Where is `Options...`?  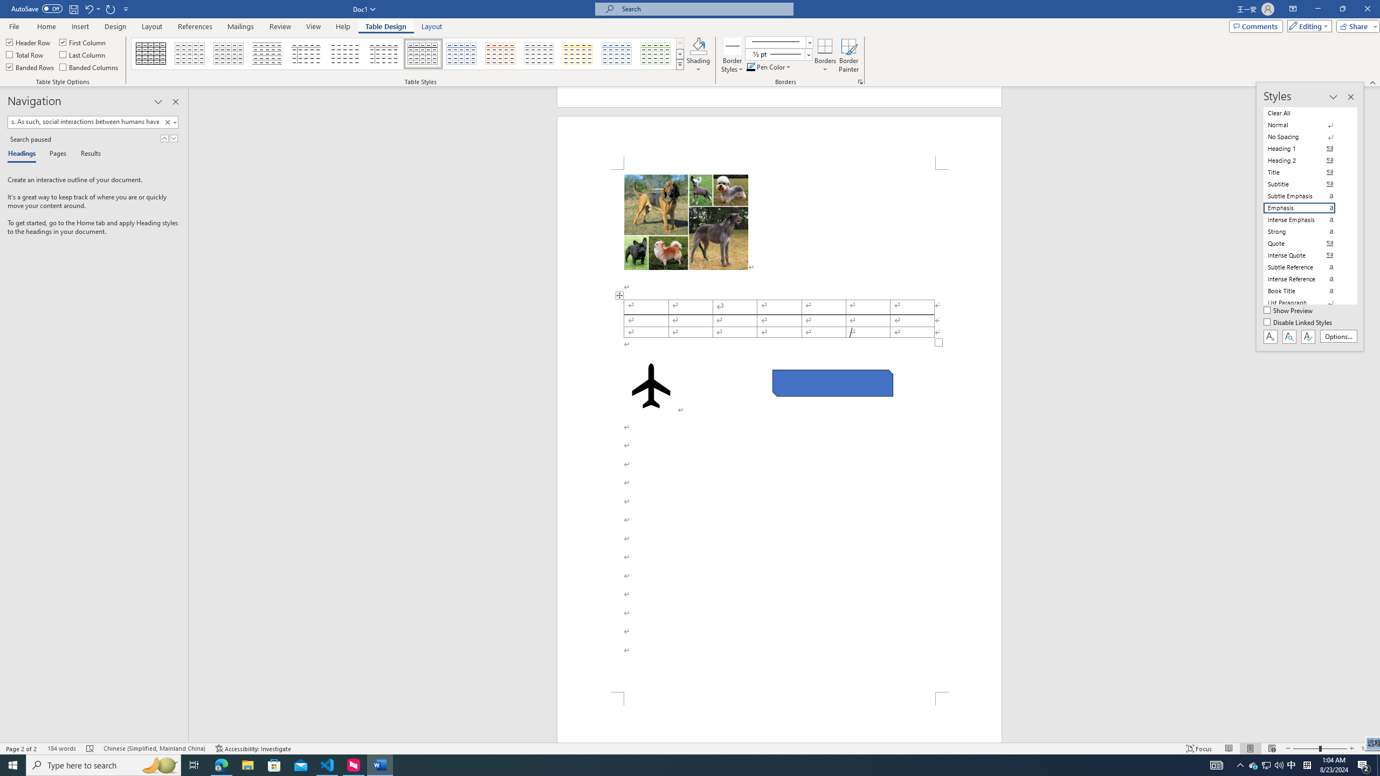
Options... is located at coordinates (1339, 336).